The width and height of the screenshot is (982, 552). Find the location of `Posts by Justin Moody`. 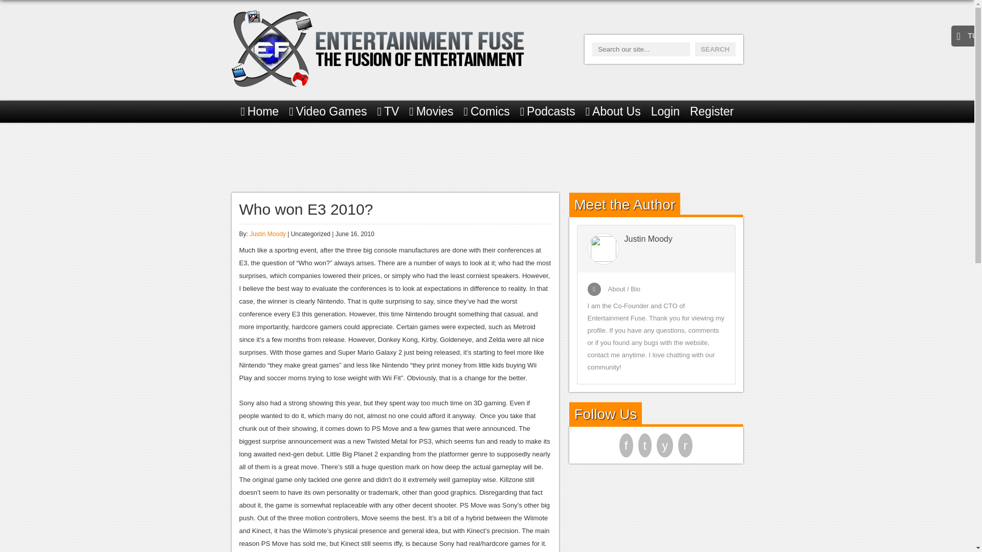

Posts by Justin Moody is located at coordinates (267, 234).